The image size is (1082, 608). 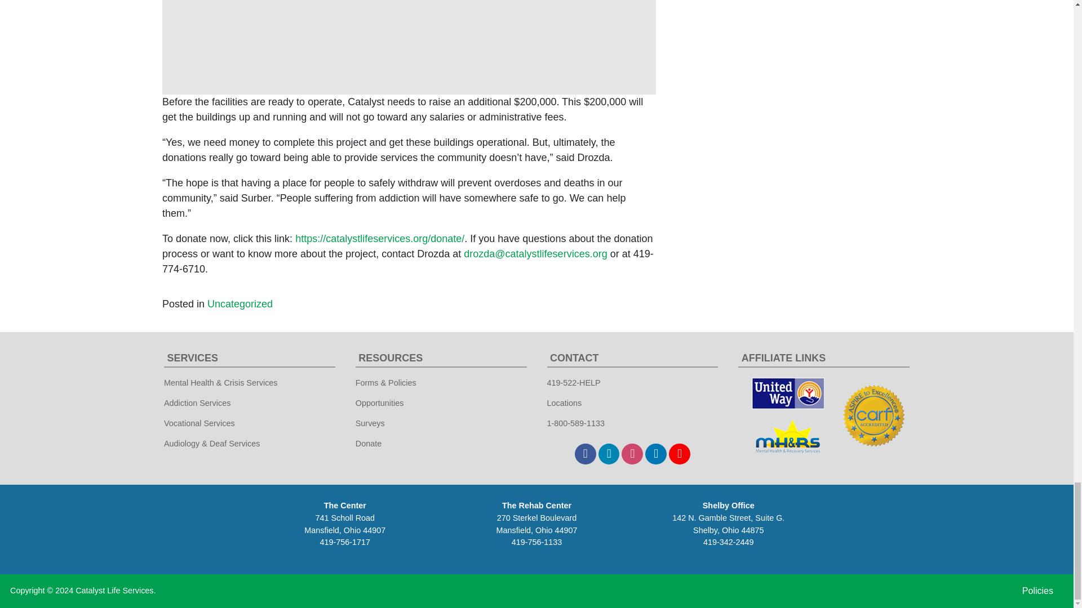 I want to click on Uncategorized, so click(x=240, y=304).